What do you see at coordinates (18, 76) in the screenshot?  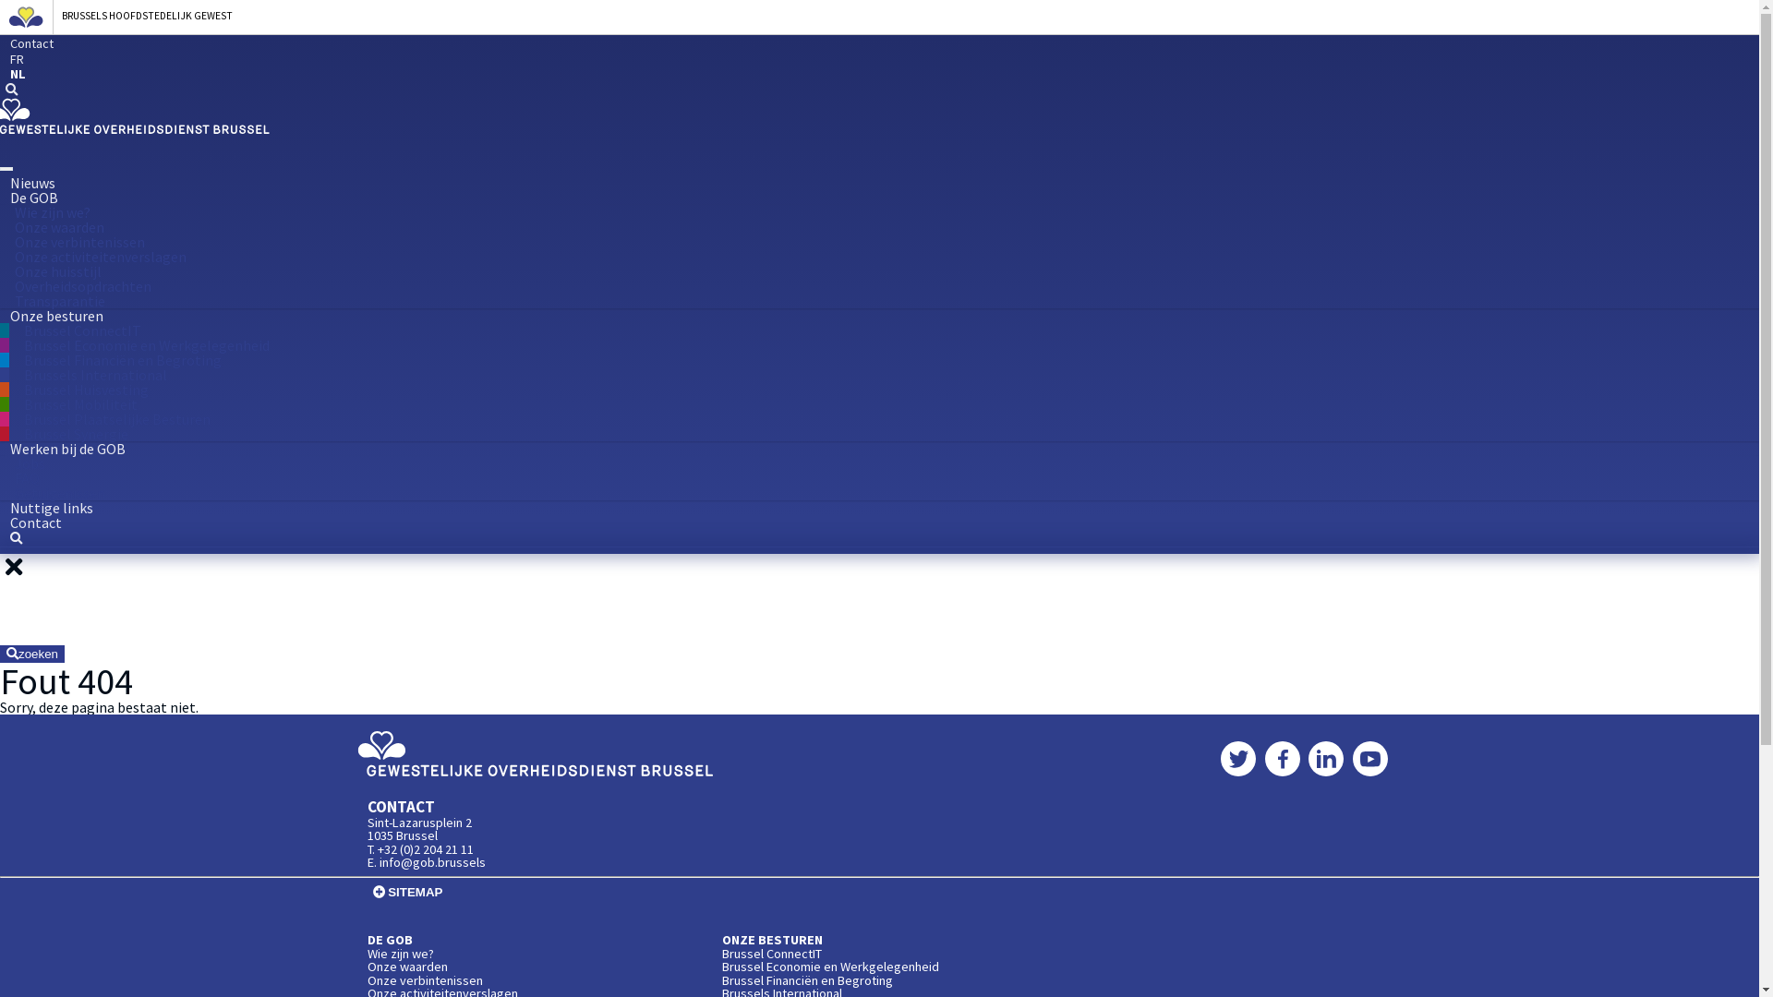 I see `NL` at bounding box center [18, 76].